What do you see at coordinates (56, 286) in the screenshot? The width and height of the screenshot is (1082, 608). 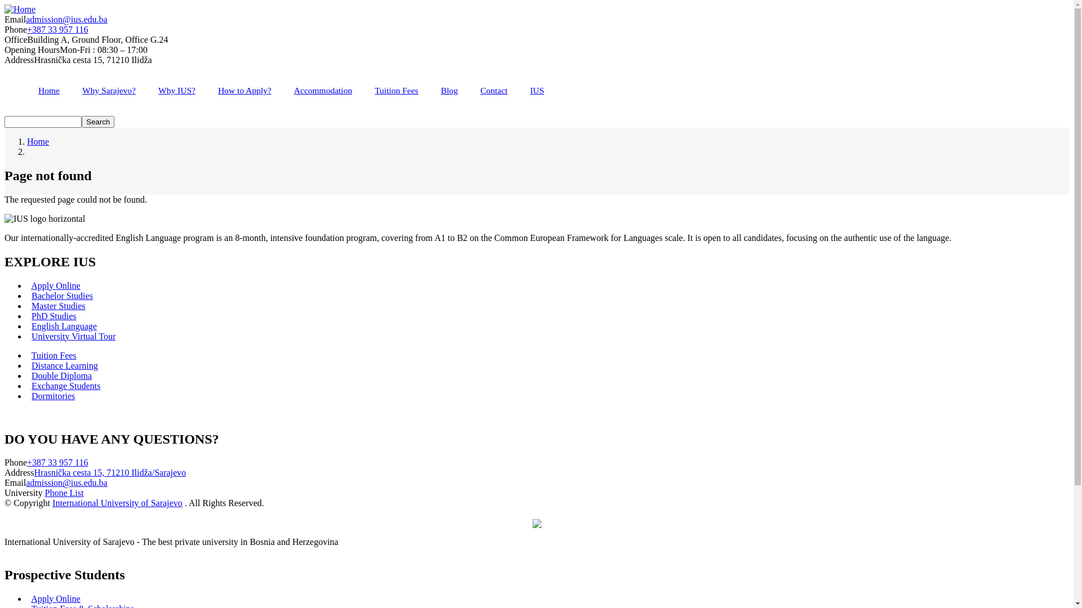 I see `Apply Online` at bounding box center [56, 286].